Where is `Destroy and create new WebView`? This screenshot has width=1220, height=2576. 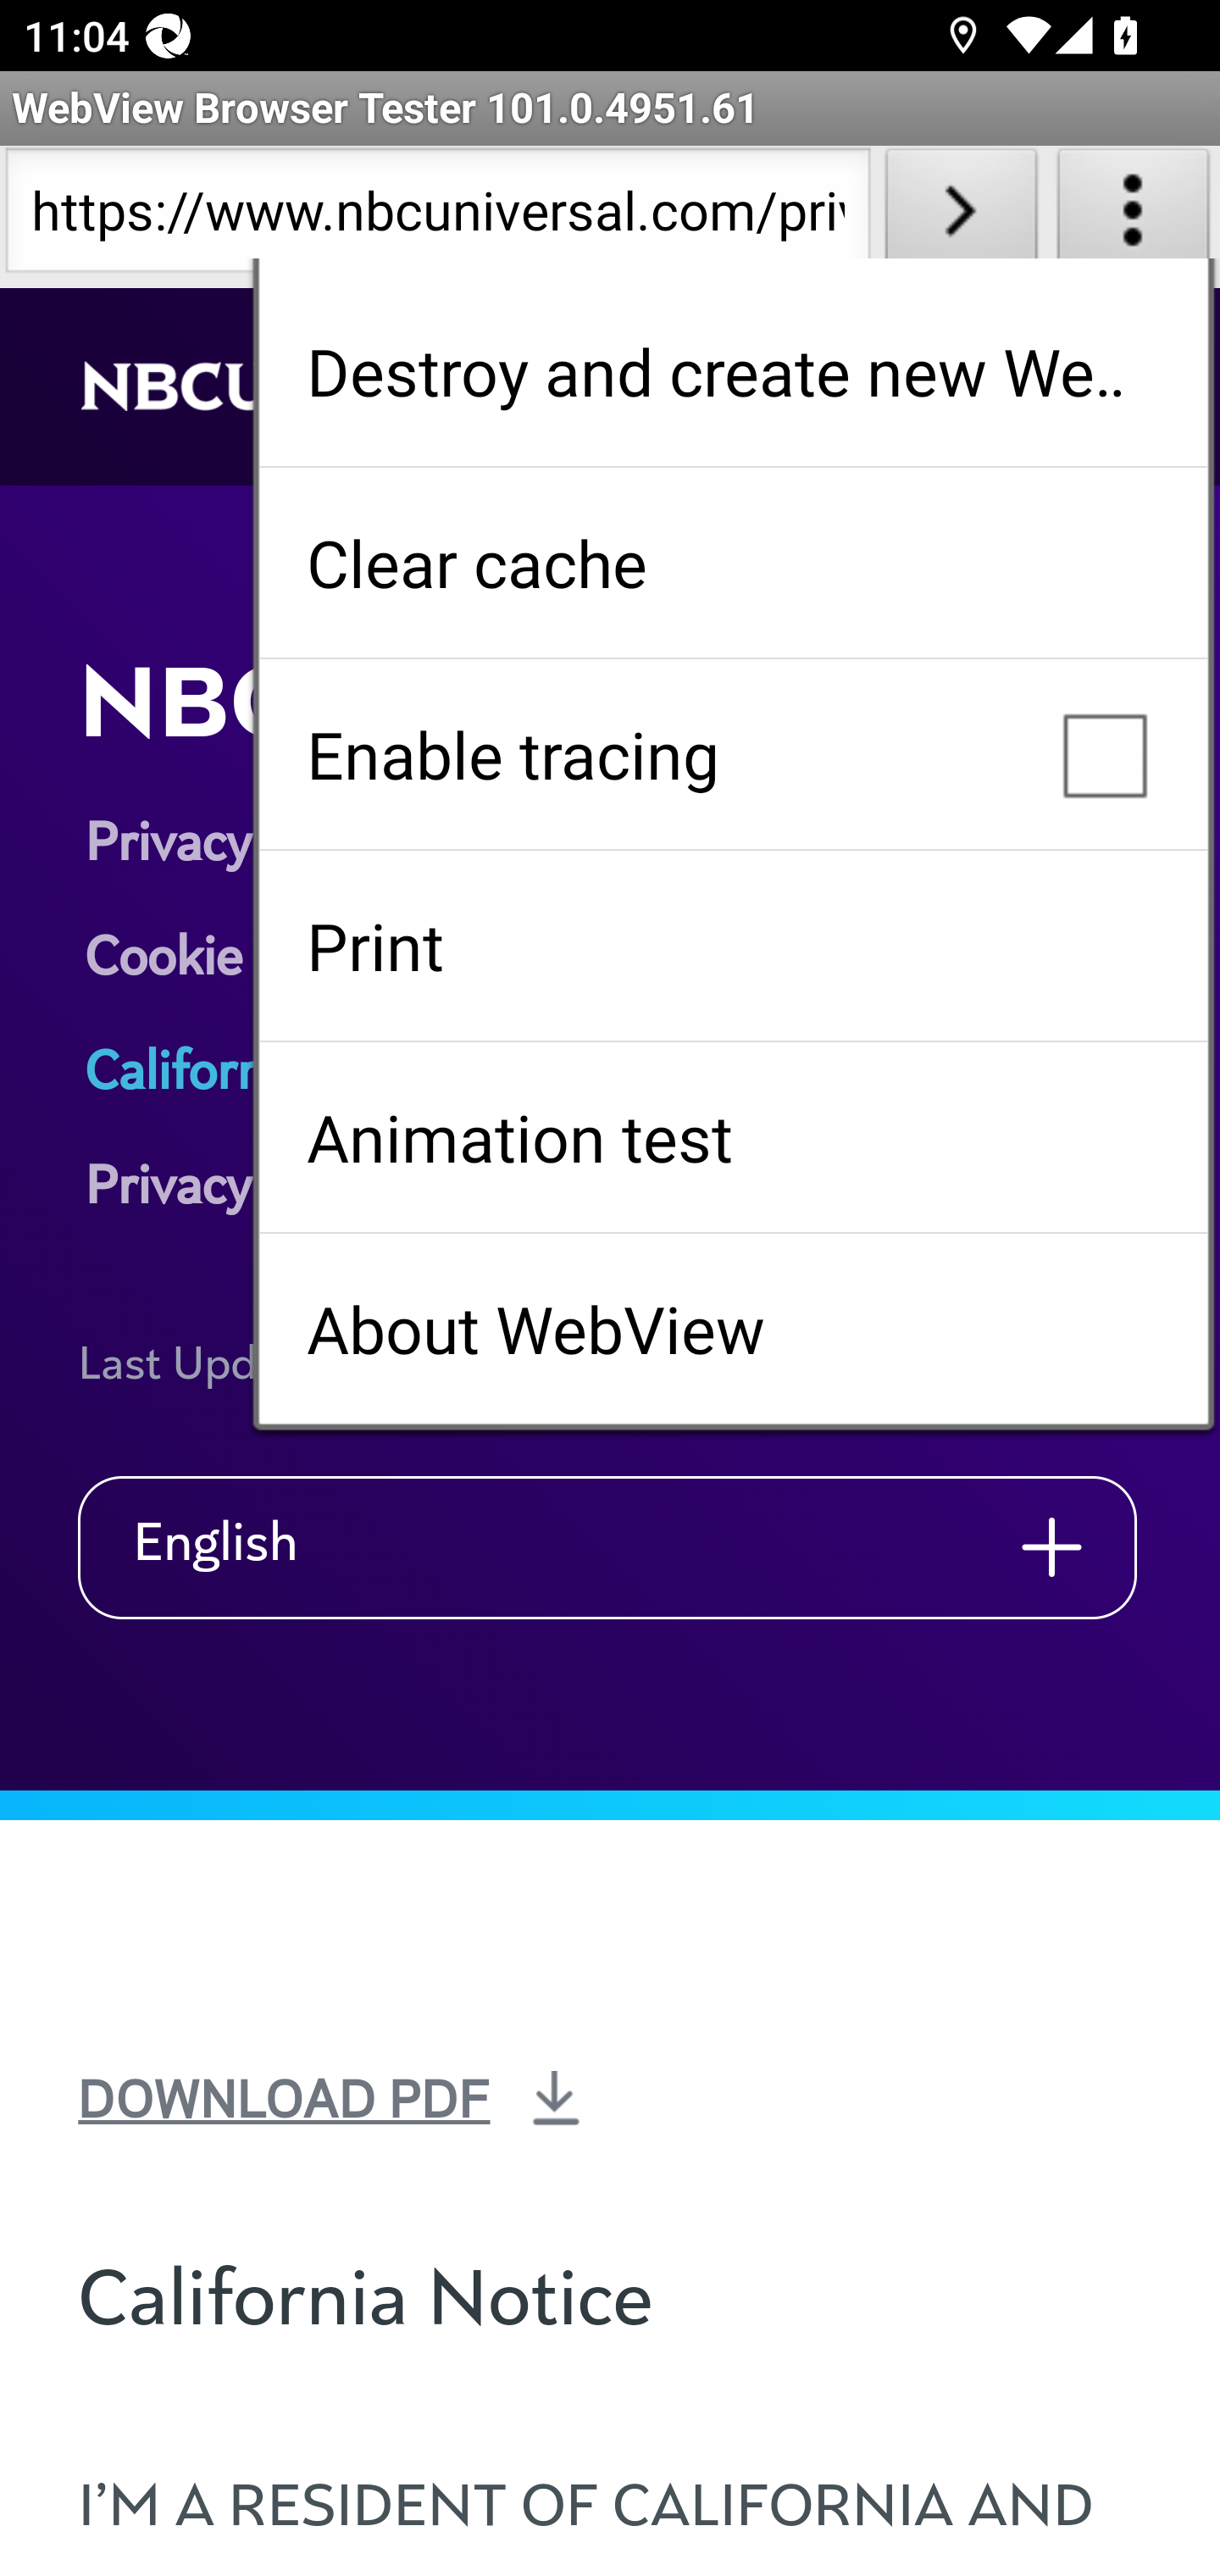 Destroy and create new WebView is located at coordinates (733, 371).